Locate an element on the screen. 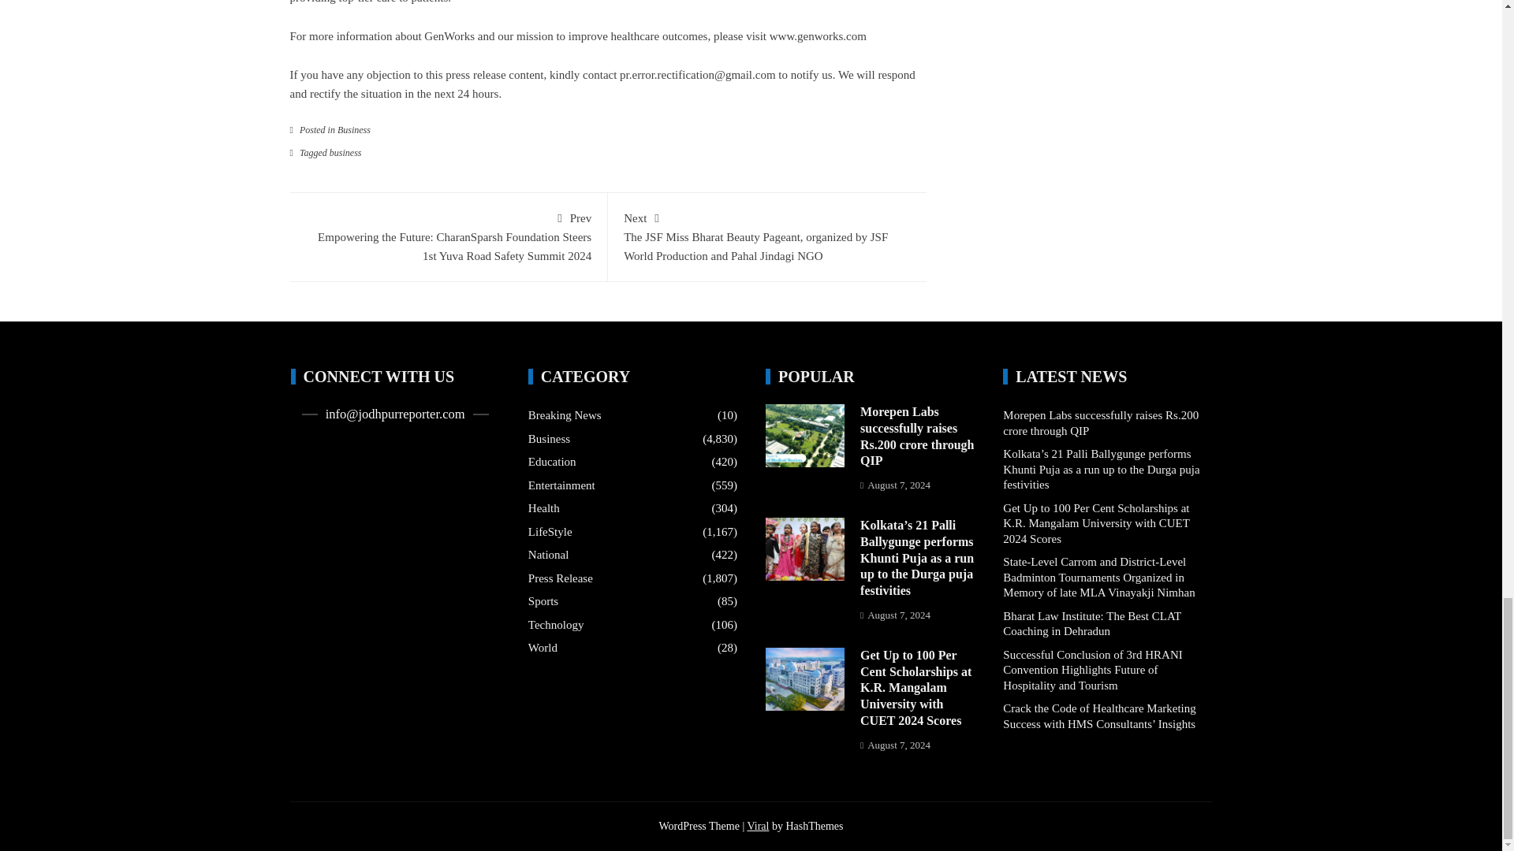 This screenshot has height=851, width=1514. business is located at coordinates (345, 152).